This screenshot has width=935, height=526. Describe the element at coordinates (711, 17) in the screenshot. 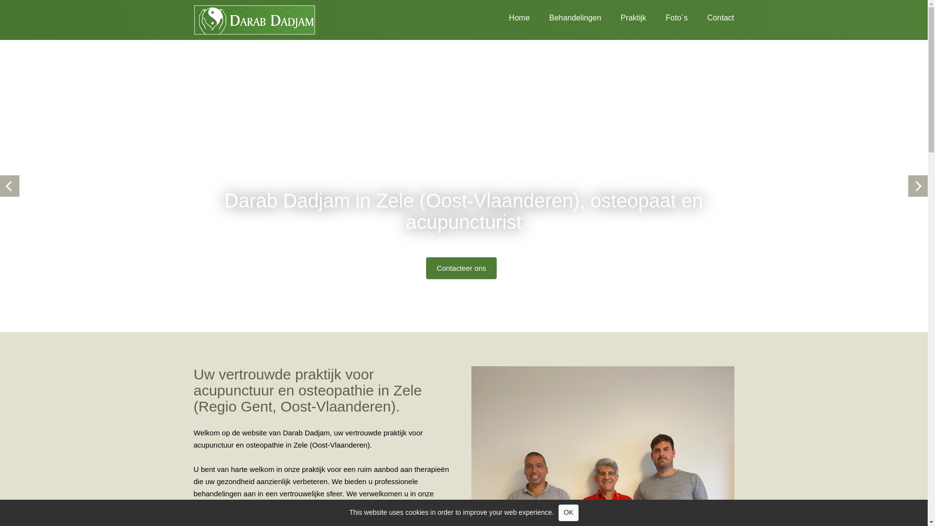

I see `Contact` at that location.